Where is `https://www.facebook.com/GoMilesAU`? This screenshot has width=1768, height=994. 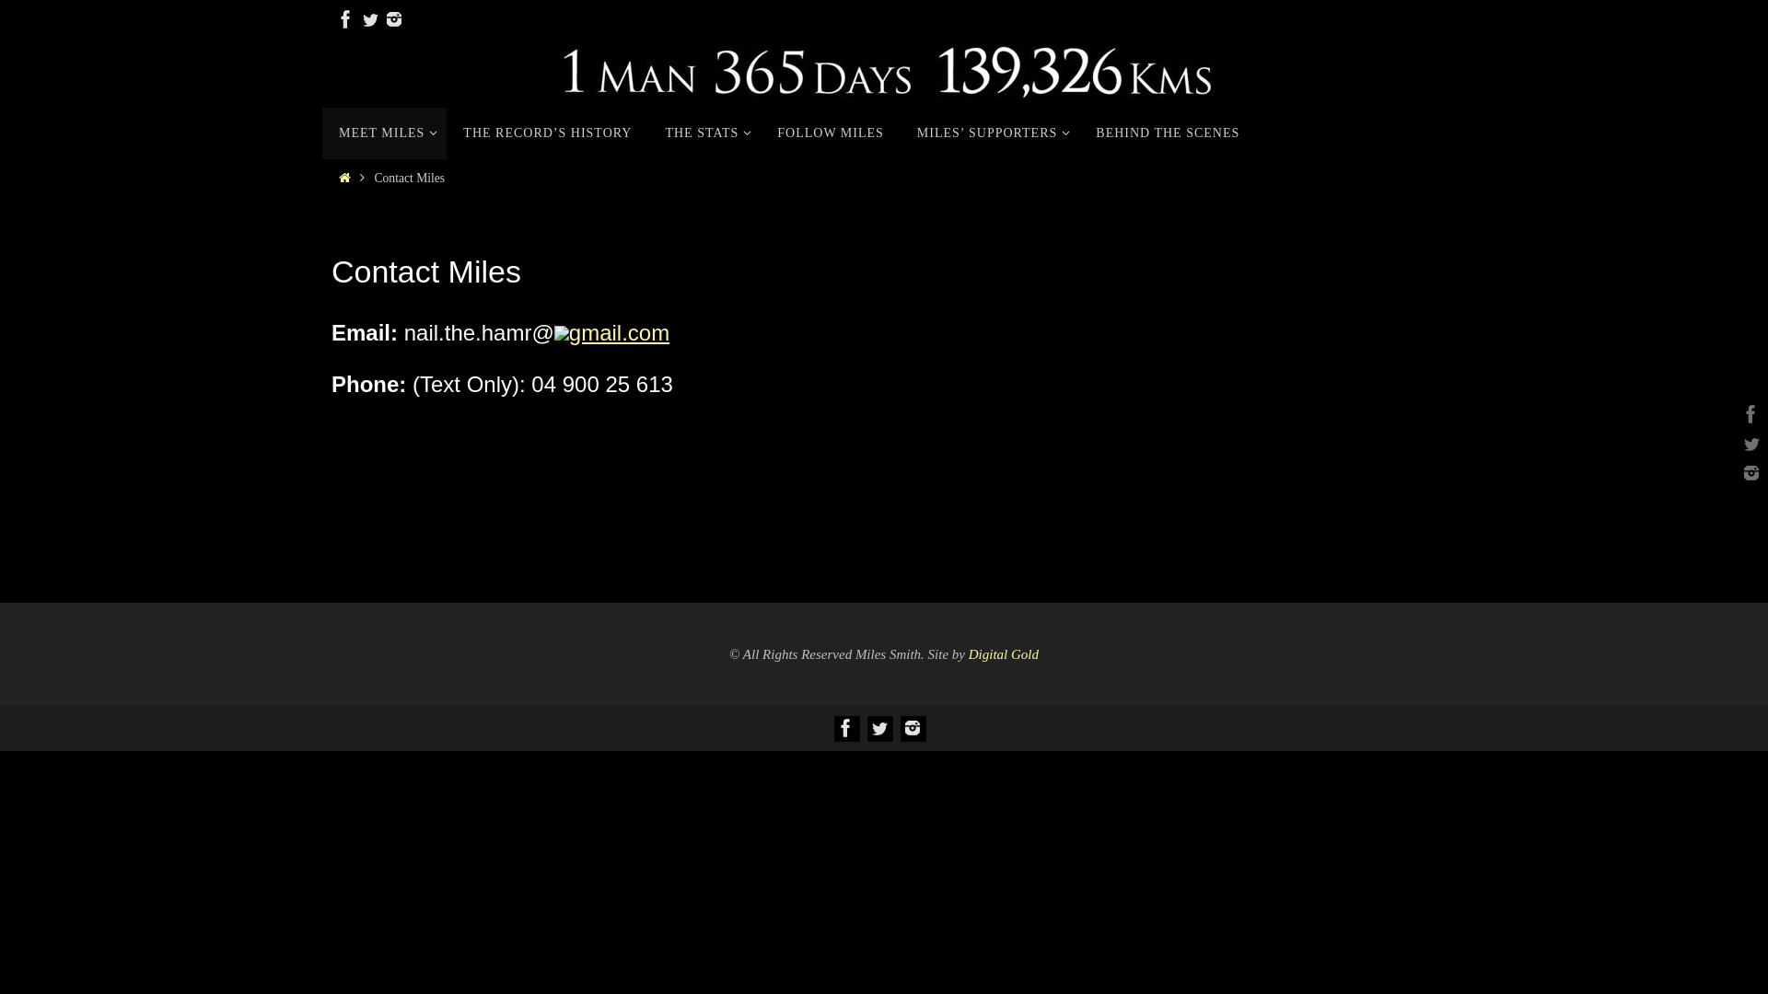
https://www.facebook.com/GoMilesAU is located at coordinates (846, 728).